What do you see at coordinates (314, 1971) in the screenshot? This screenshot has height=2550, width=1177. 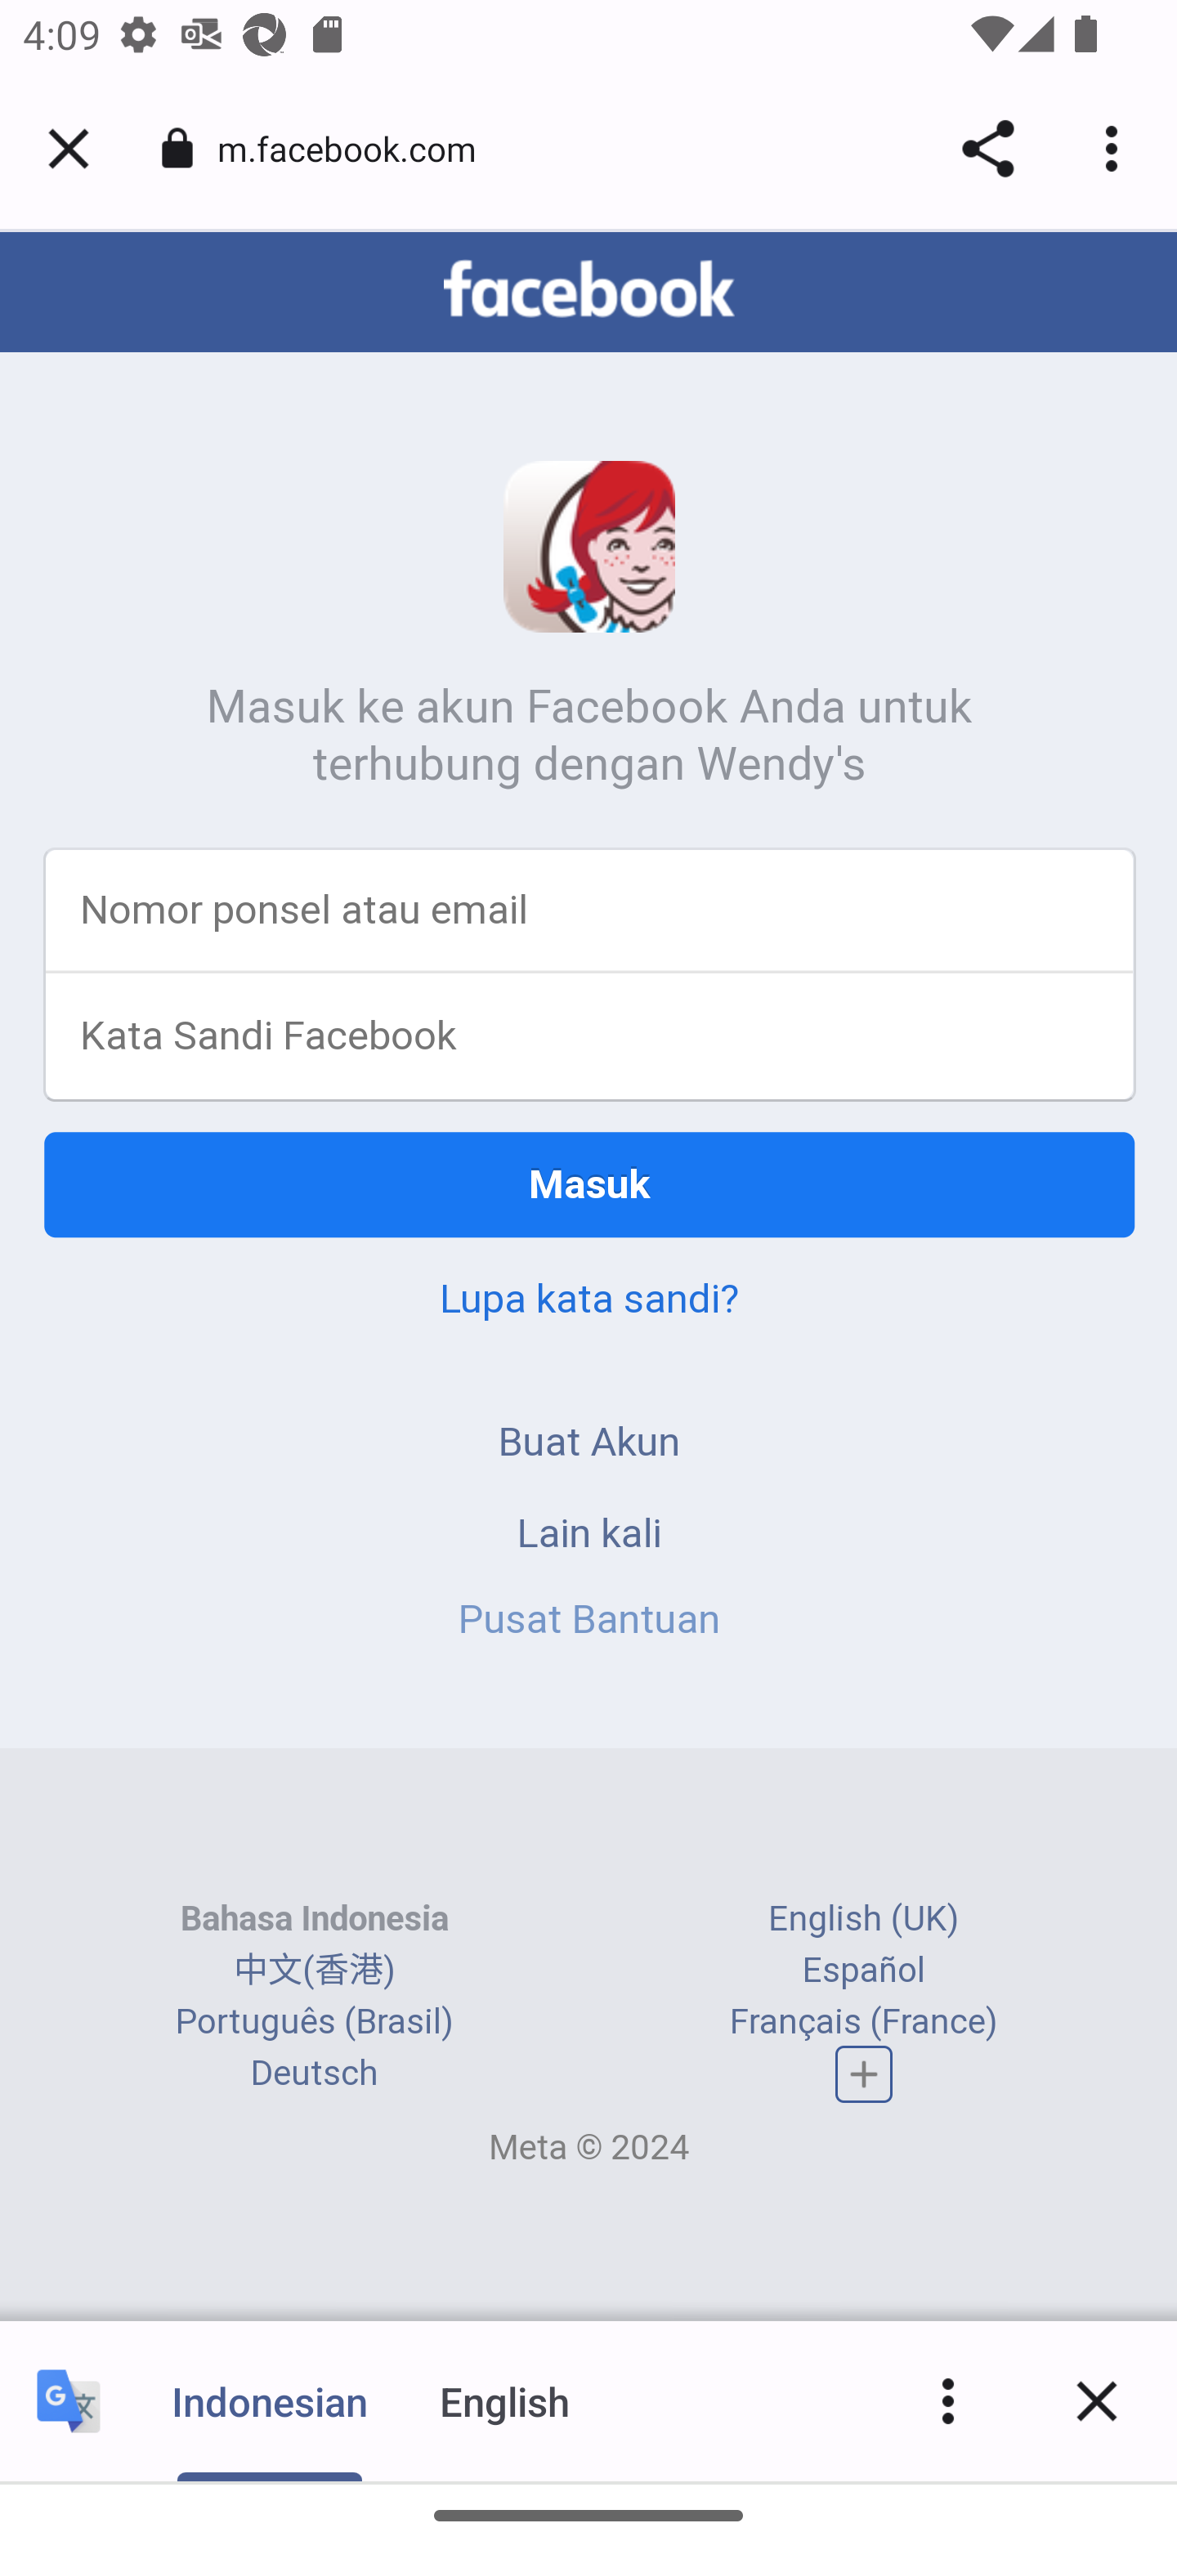 I see `中文(香港)` at bounding box center [314, 1971].